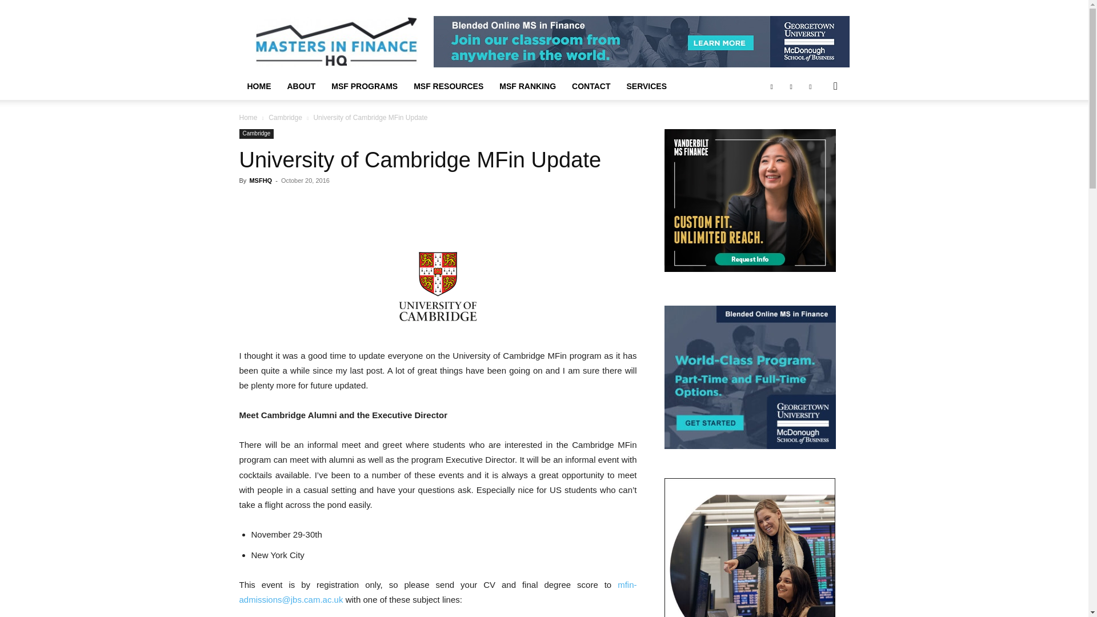  Describe the element at coordinates (591, 86) in the screenshot. I see `CONTACT` at that location.